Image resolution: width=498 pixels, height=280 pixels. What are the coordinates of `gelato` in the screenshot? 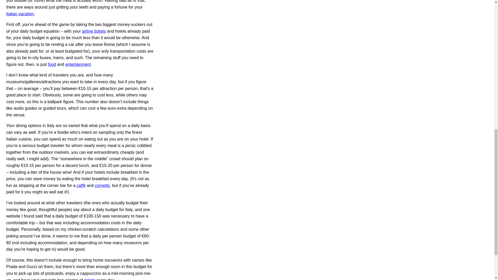 It's located at (90, 279).